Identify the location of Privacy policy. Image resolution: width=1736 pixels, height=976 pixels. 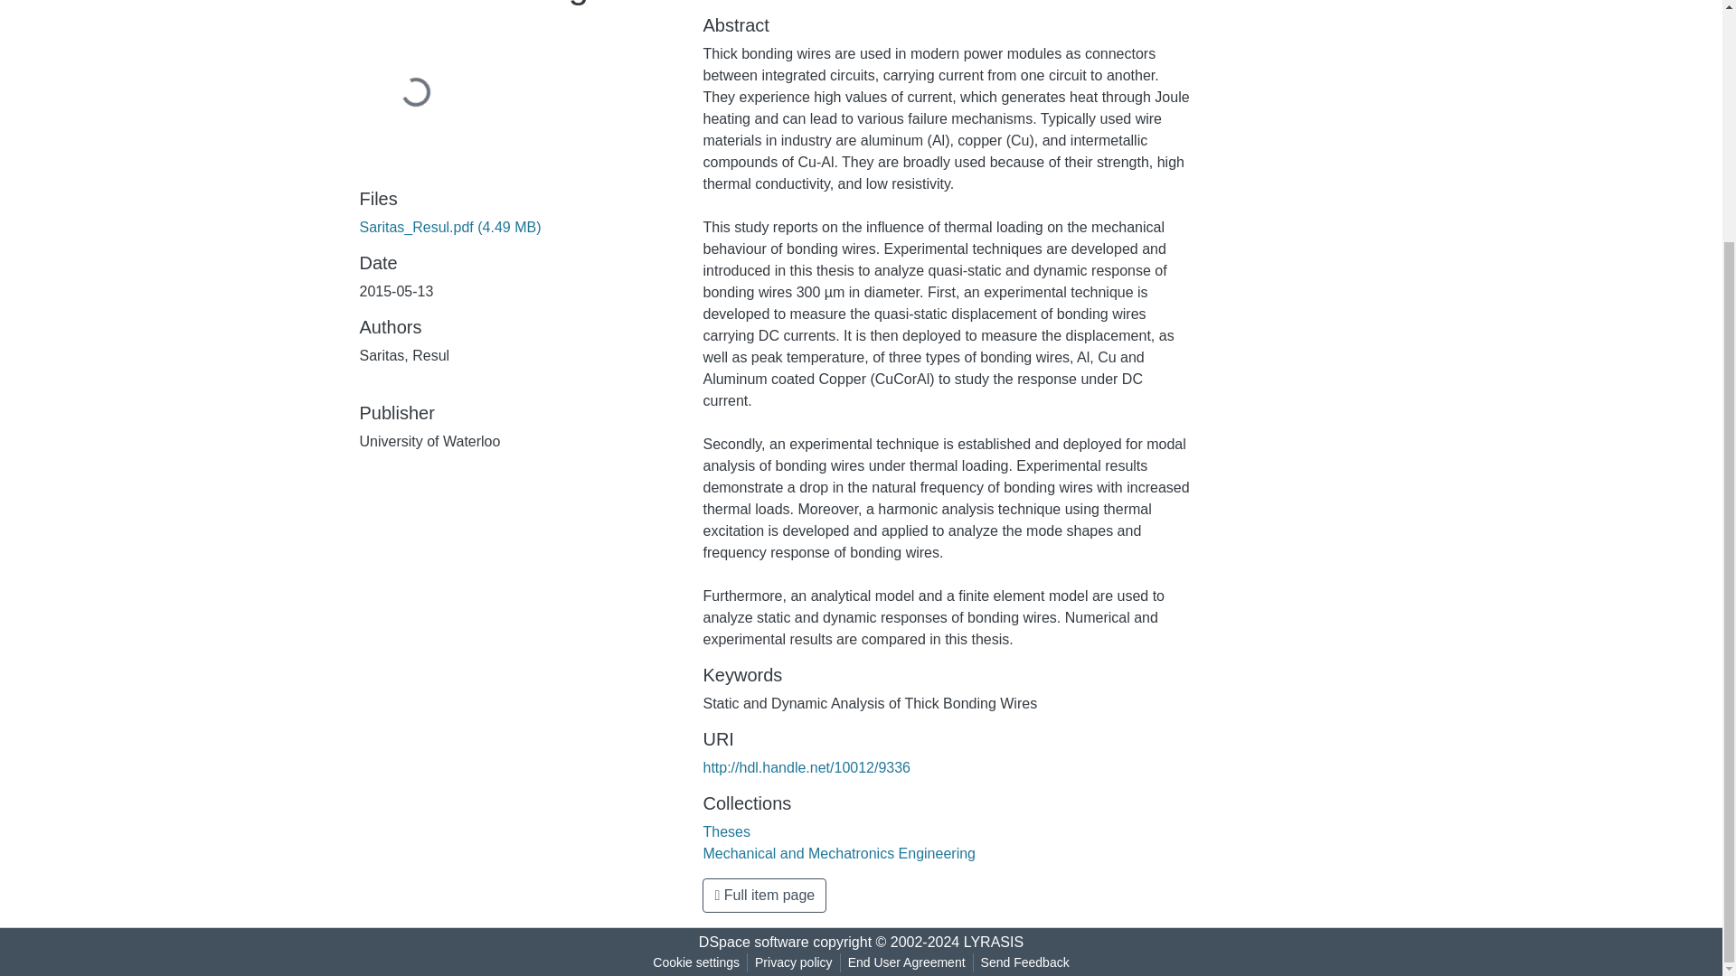
(794, 962).